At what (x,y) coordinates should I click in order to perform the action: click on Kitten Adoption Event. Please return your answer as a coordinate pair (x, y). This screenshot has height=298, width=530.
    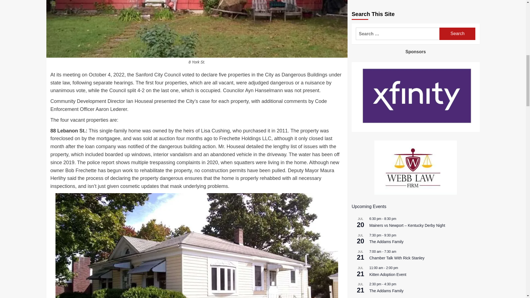
    Looking at the image, I should click on (388, 106).